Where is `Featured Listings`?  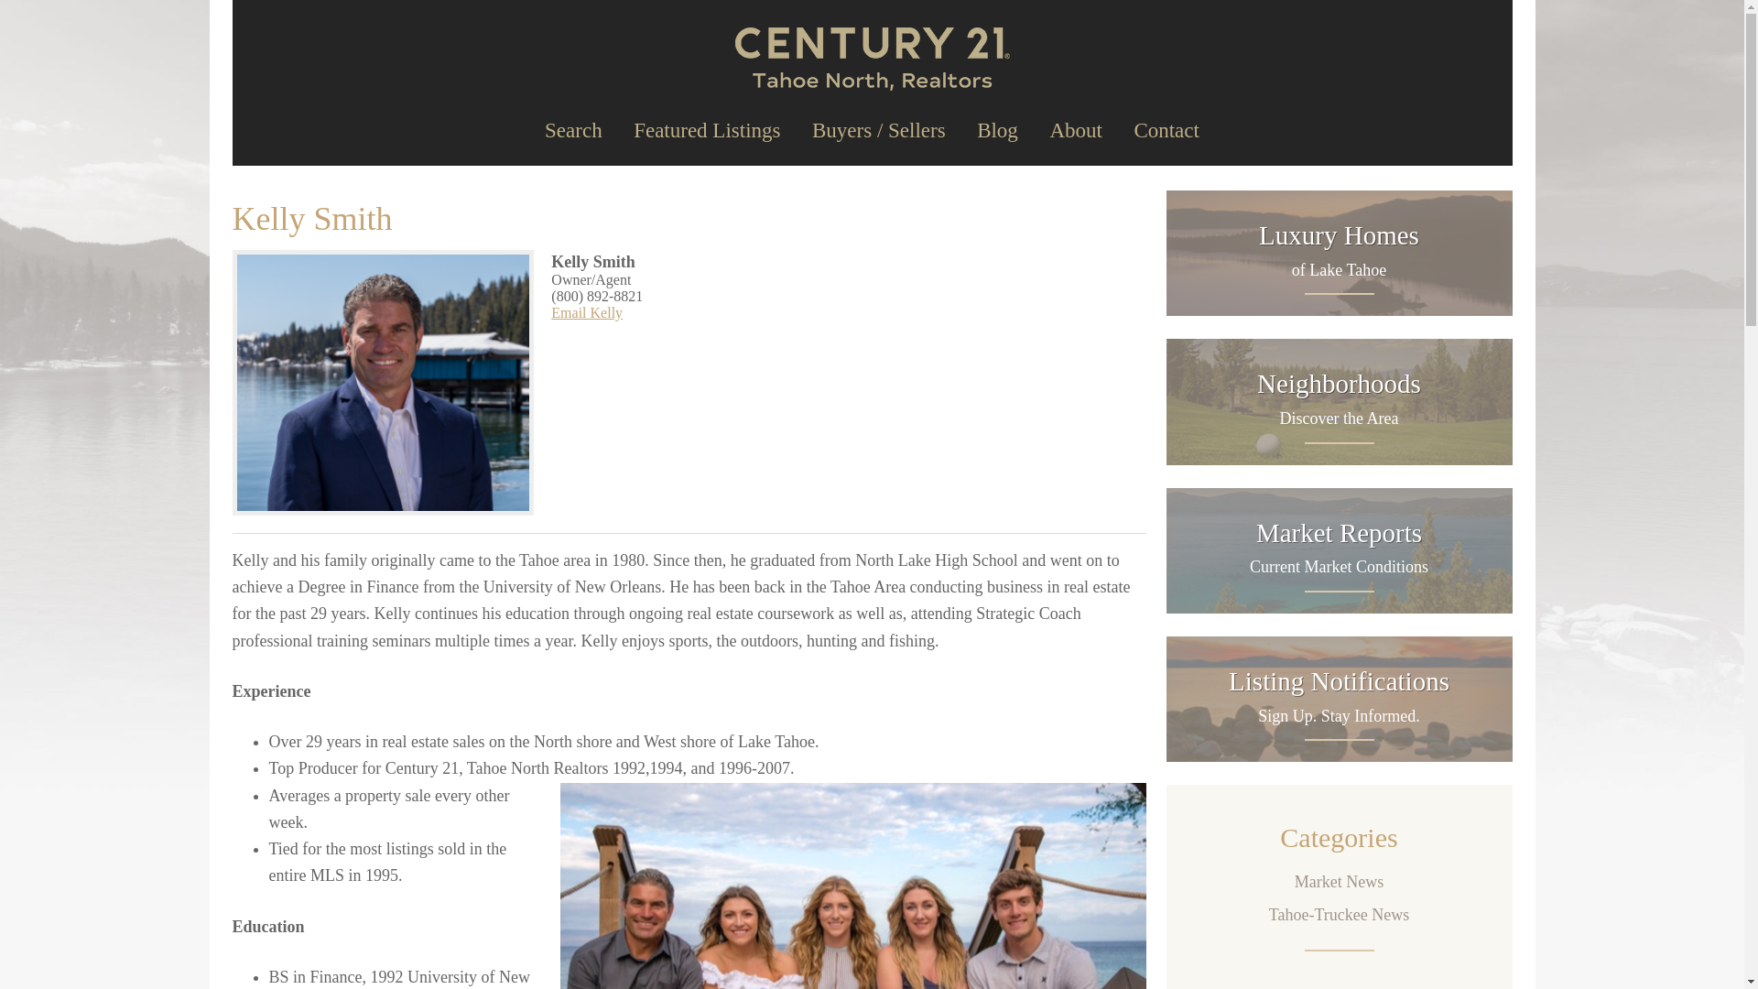
Featured Listings is located at coordinates (1167, 134).